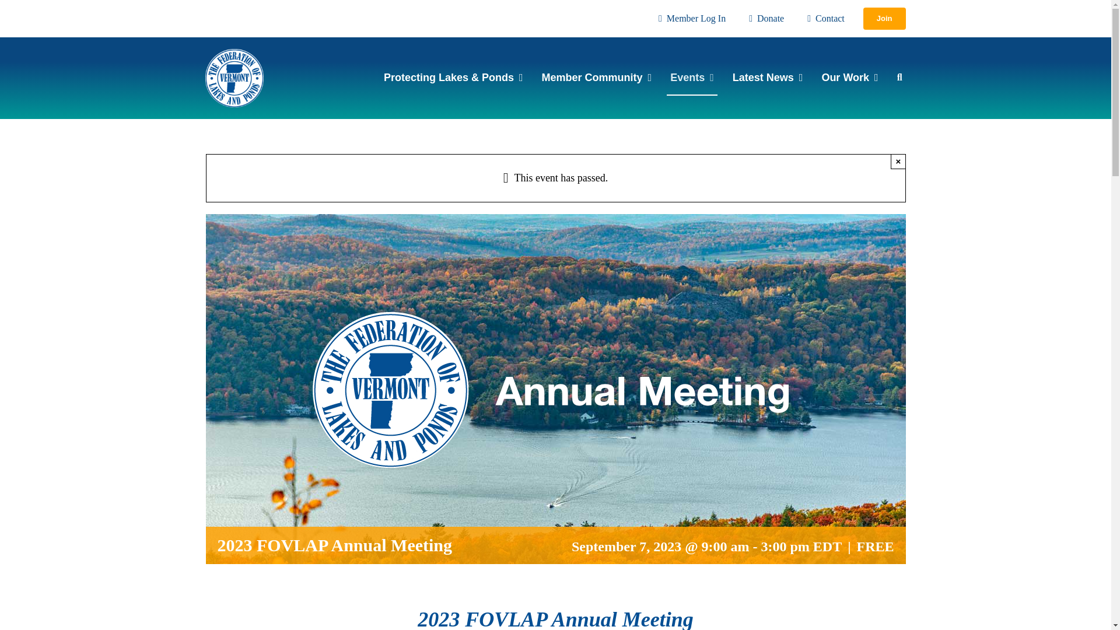 Image resolution: width=1120 pixels, height=630 pixels. What do you see at coordinates (824, 19) in the screenshot?
I see `Contact` at bounding box center [824, 19].